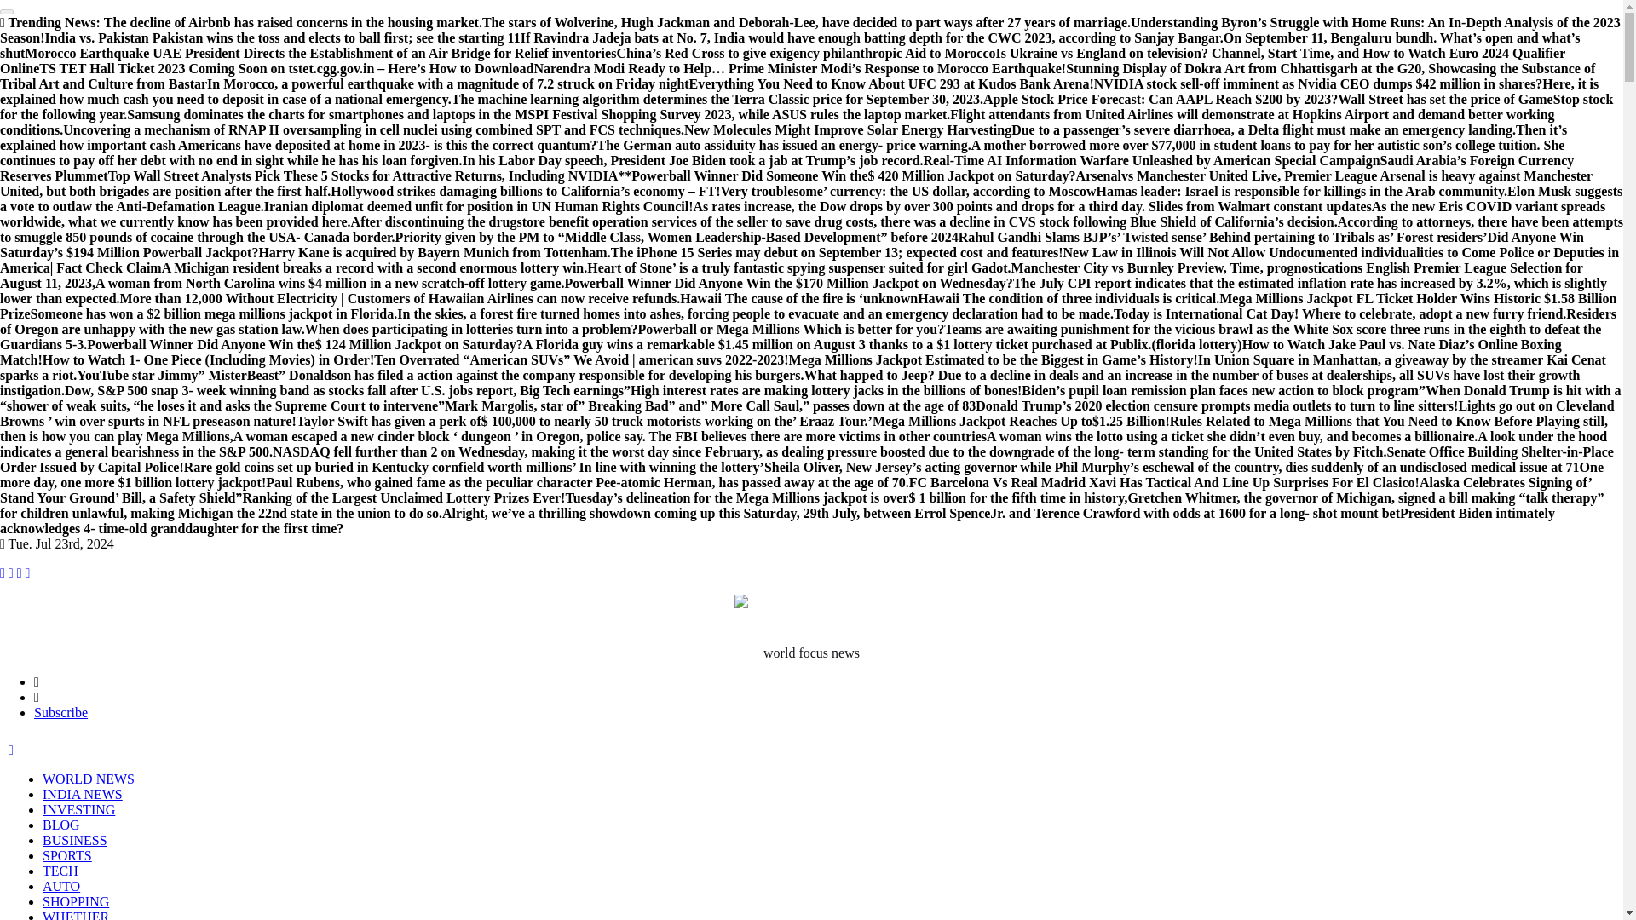 Image resolution: width=1636 pixels, height=920 pixels. What do you see at coordinates (82, 794) in the screenshot?
I see `INDIA NEWS` at bounding box center [82, 794].